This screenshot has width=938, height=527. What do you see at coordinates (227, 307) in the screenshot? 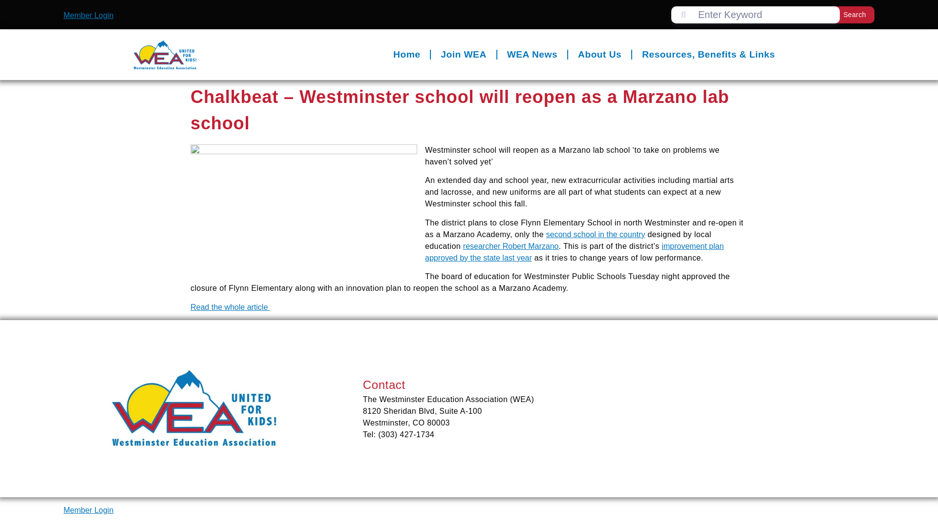
I see `Read the whole article ` at bounding box center [227, 307].